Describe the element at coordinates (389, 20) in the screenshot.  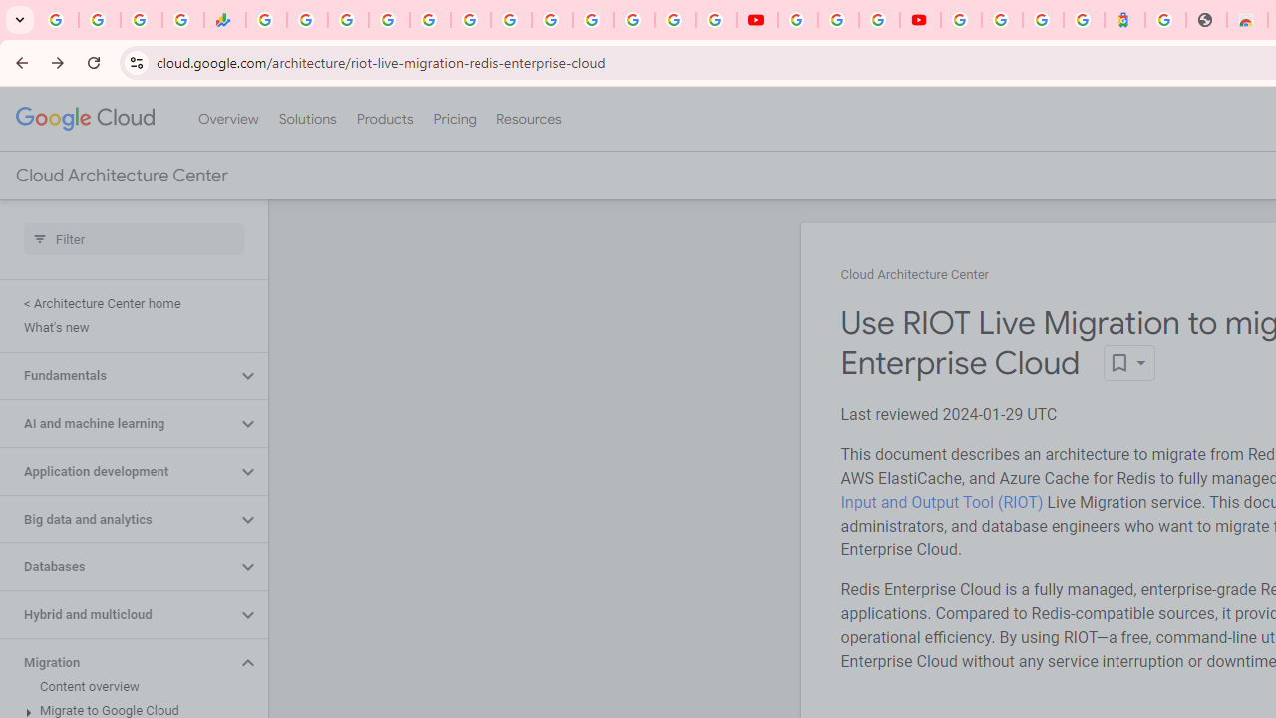
I see `Sign in - Google Accounts` at that location.